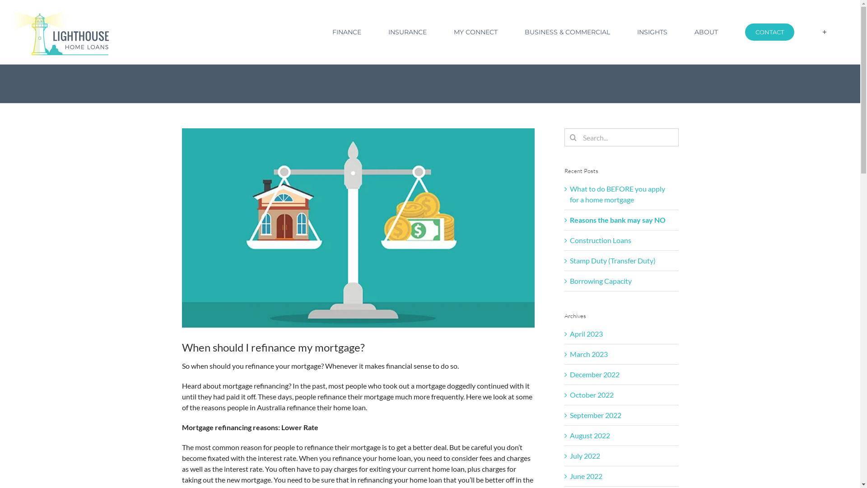 The height and width of the screenshot is (488, 867). What do you see at coordinates (589, 354) in the screenshot?
I see `March 2023` at bounding box center [589, 354].